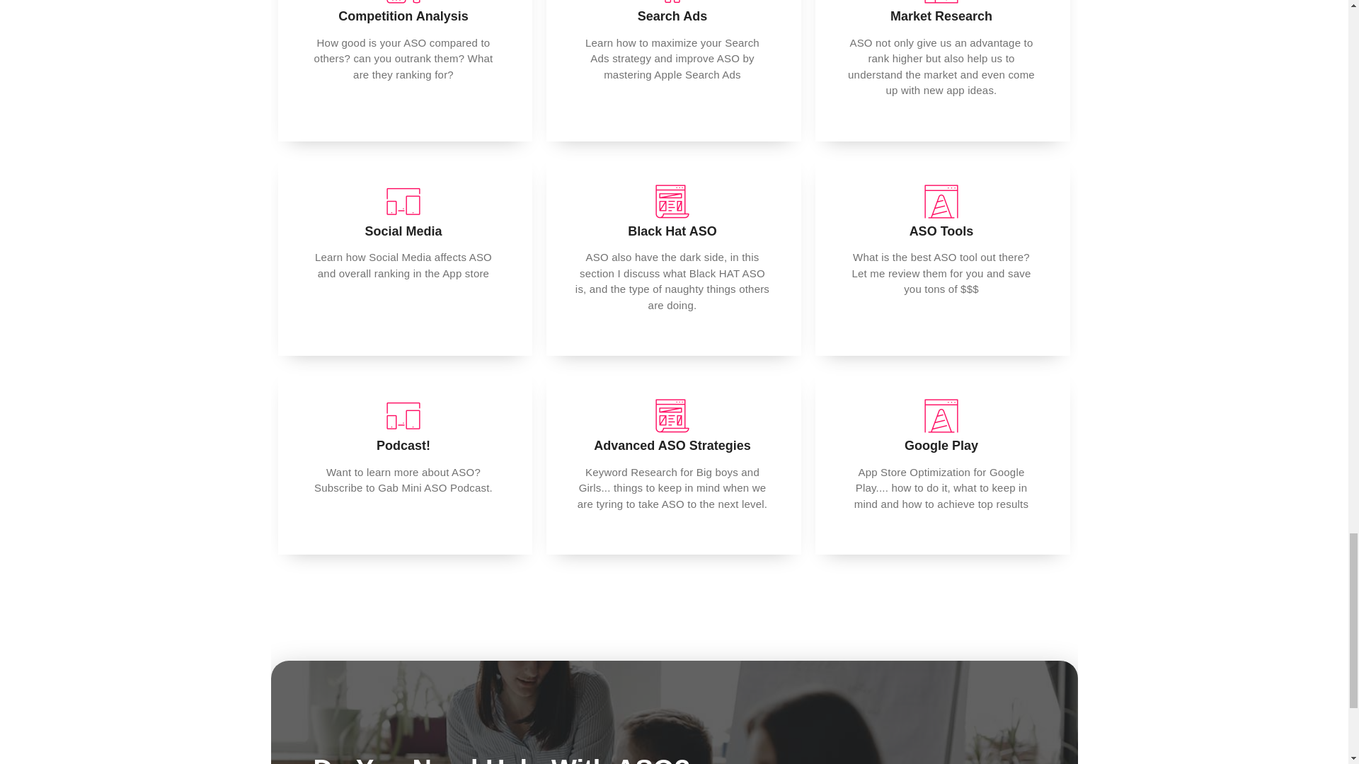 This screenshot has width=1359, height=764. I want to click on 13.png, so click(672, 416).